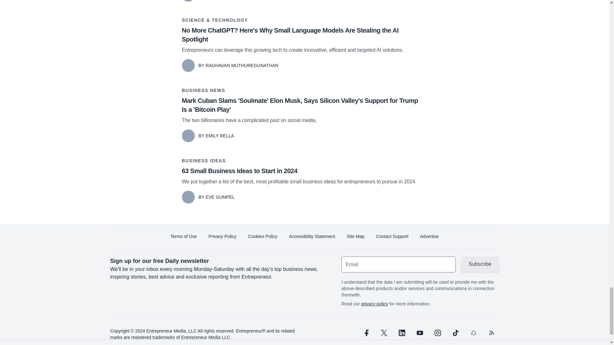 This screenshot has height=345, width=614. Describe the element at coordinates (437, 333) in the screenshot. I see `instagram` at that location.